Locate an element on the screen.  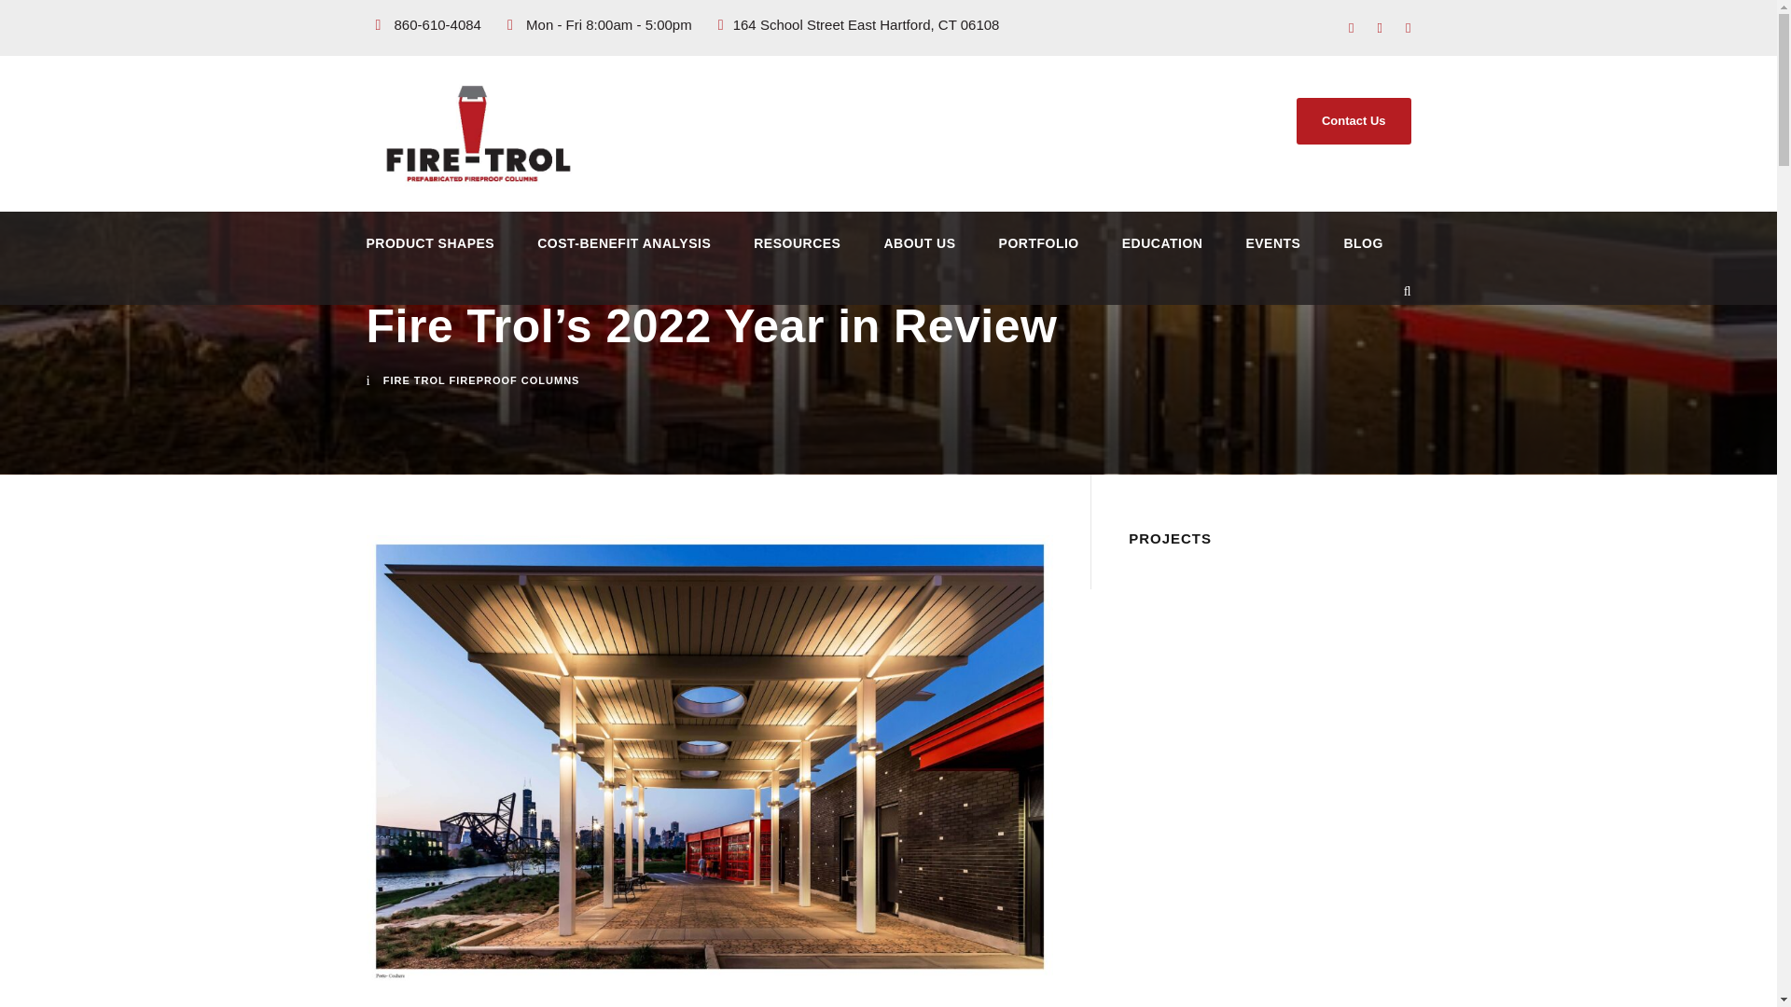
Contact Us is located at coordinates (1354, 121).